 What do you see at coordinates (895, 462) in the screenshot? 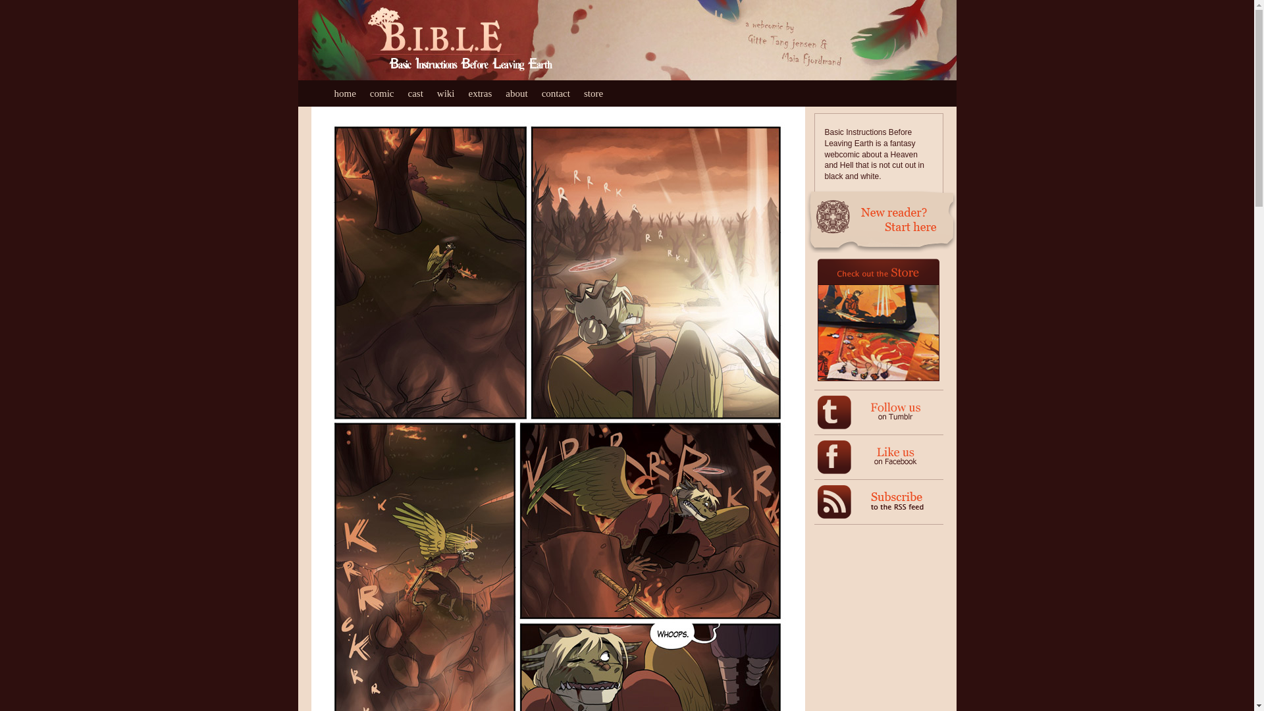
I see `Like B.I.B.L.E. on Facebook` at bounding box center [895, 462].